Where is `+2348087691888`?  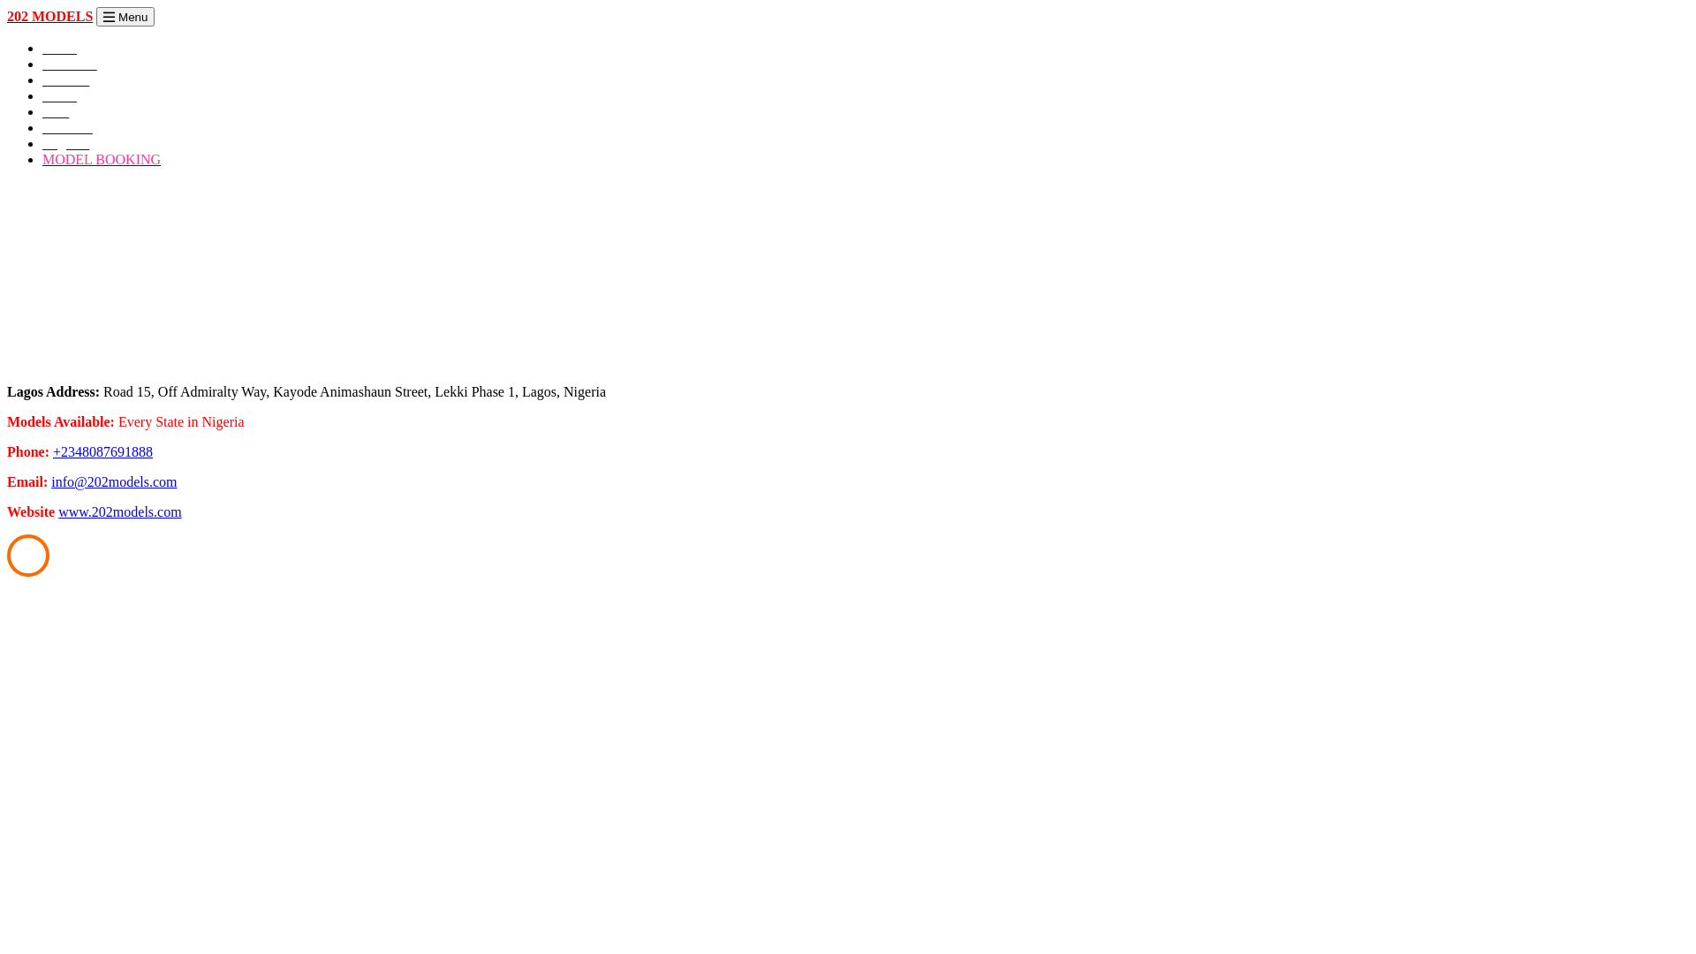
+2348087691888 is located at coordinates (102, 452).